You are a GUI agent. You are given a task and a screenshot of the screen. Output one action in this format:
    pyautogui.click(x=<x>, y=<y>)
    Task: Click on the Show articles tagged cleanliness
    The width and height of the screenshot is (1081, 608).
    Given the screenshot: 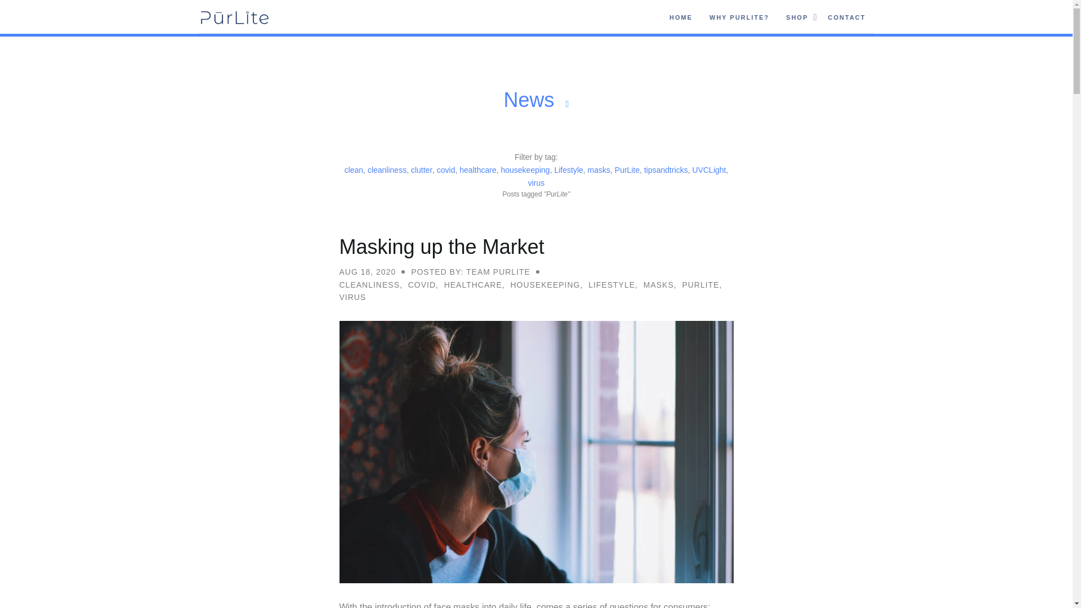 What is the action you would take?
    pyautogui.click(x=387, y=169)
    